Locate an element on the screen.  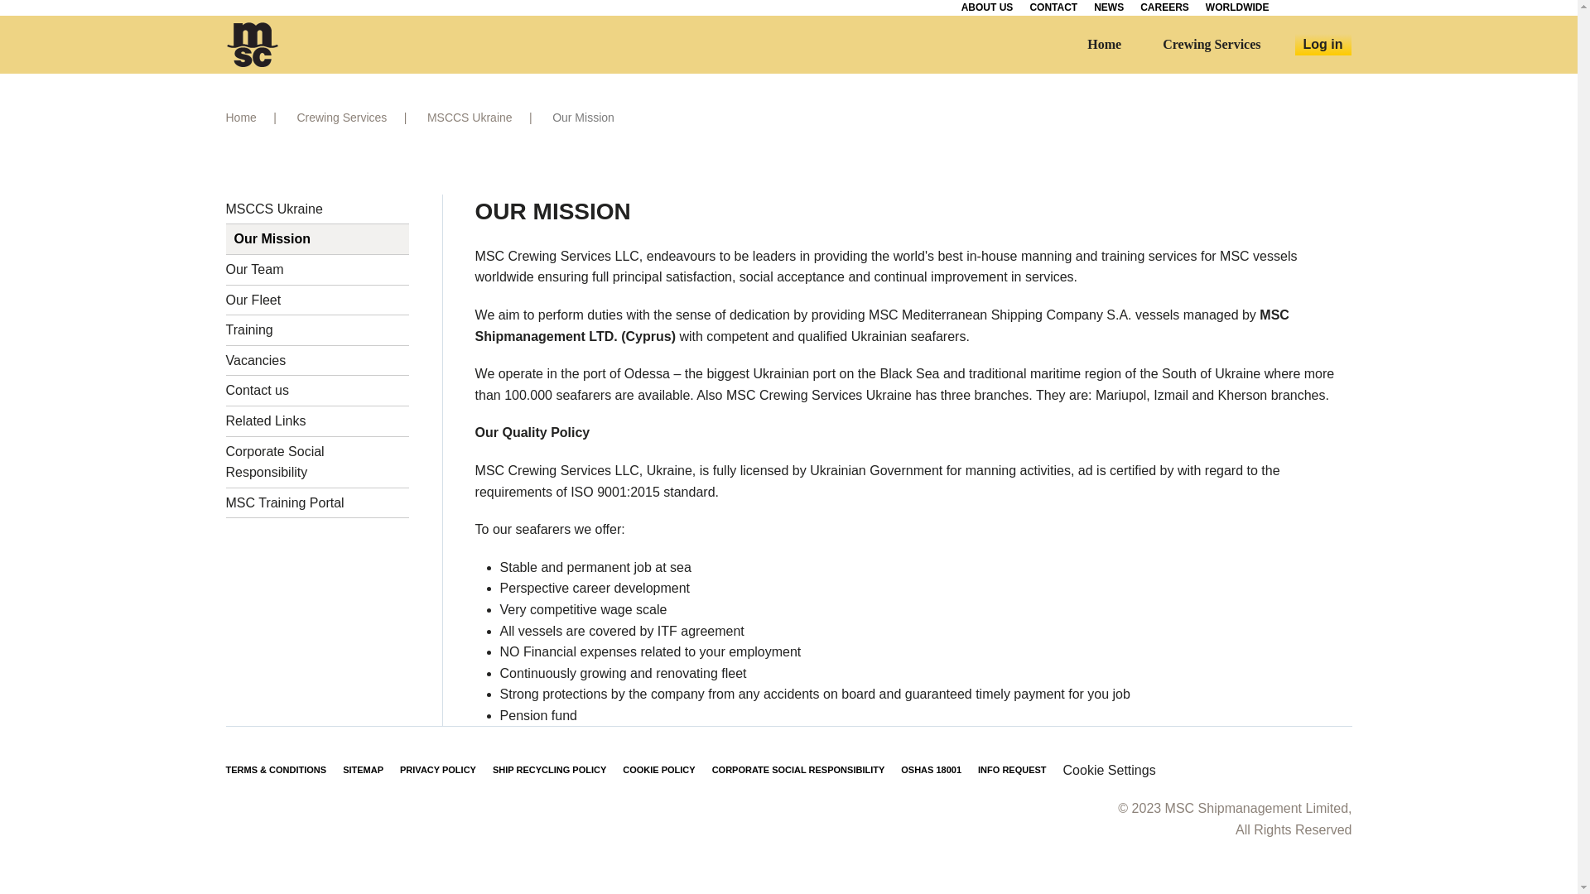
MSCCS Ukraine is located at coordinates (316, 210).